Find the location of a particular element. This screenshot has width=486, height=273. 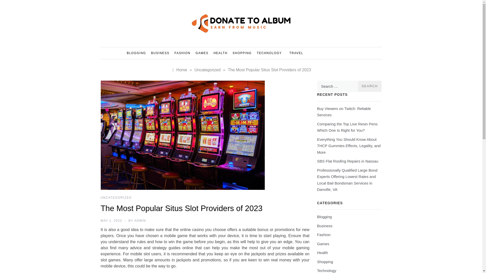

Search is located at coordinates (370, 86).